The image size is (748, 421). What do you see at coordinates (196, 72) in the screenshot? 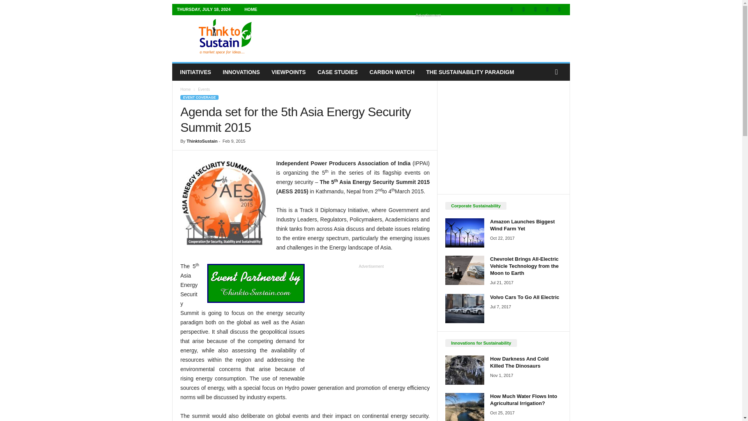
I see `INITIATIVES` at bounding box center [196, 72].